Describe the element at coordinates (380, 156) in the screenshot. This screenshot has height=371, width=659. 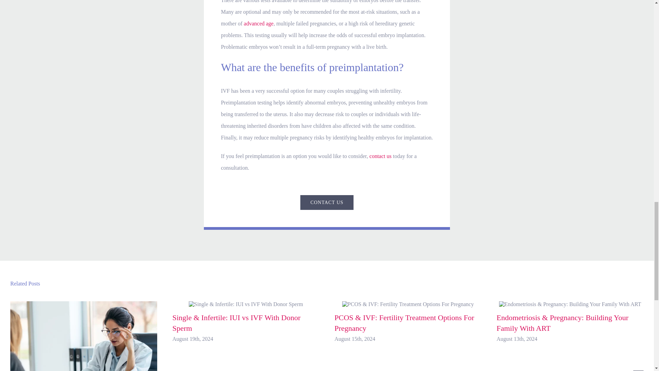
I see `contact us` at that location.